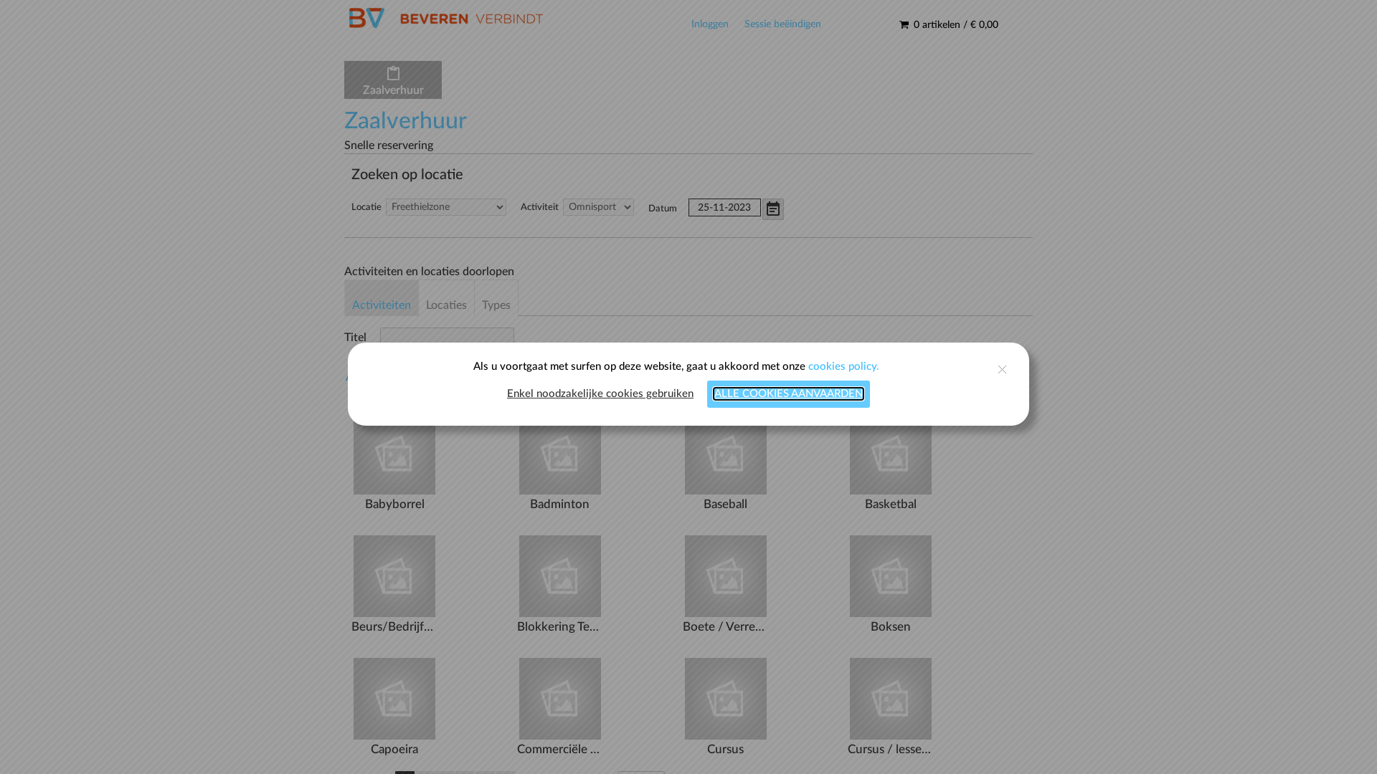 The image size is (1377, 774). What do you see at coordinates (726, 699) in the screenshot?
I see `Cursus` at bounding box center [726, 699].